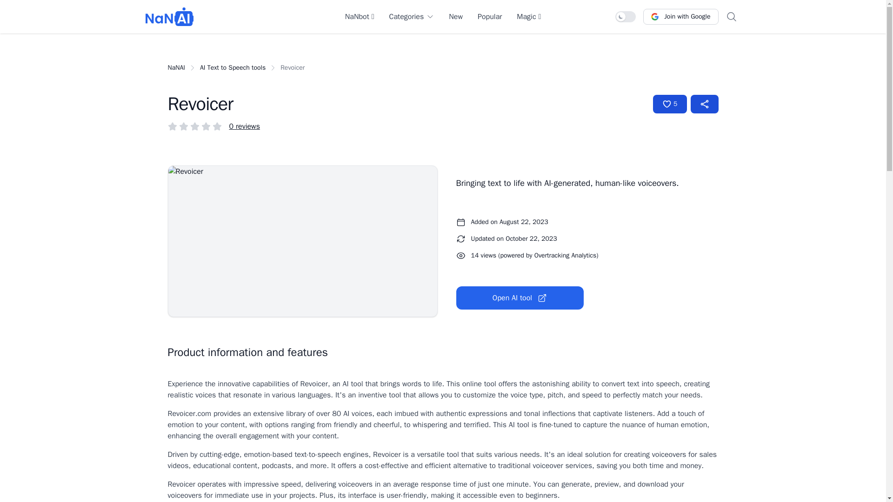 This screenshot has height=502, width=893. I want to click on Popular, so click(490, 16).